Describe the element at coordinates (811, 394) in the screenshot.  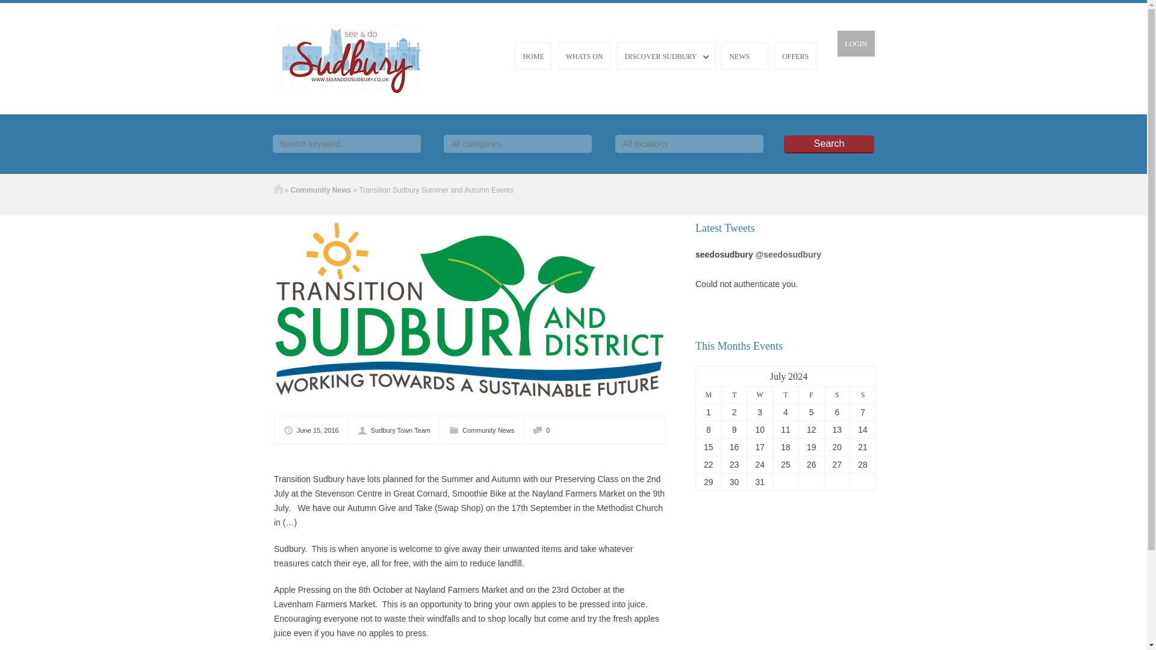
I see `Friday` at that location.